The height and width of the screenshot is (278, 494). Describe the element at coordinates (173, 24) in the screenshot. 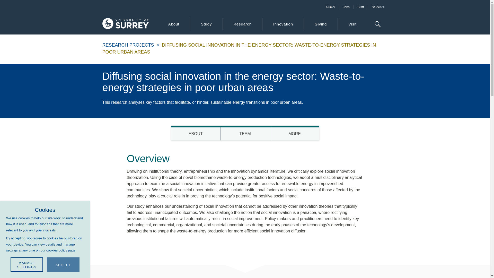

I see `MANAGE SETTINGS` at that location.